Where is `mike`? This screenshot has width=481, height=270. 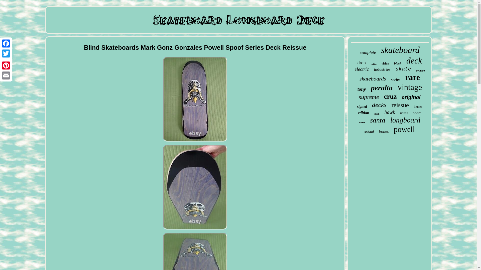 mike is located at coordinates (374, 64).